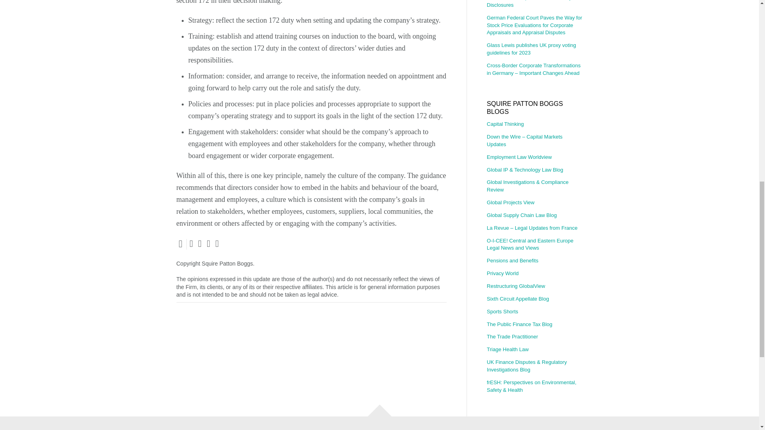 Image resolution: width=765 pixels, height=430 pixels. What do you see at coordinates (534, 215) in the screenshot?
I see `Global Supply Chain Law Blog` at bounding box center [534, 215].